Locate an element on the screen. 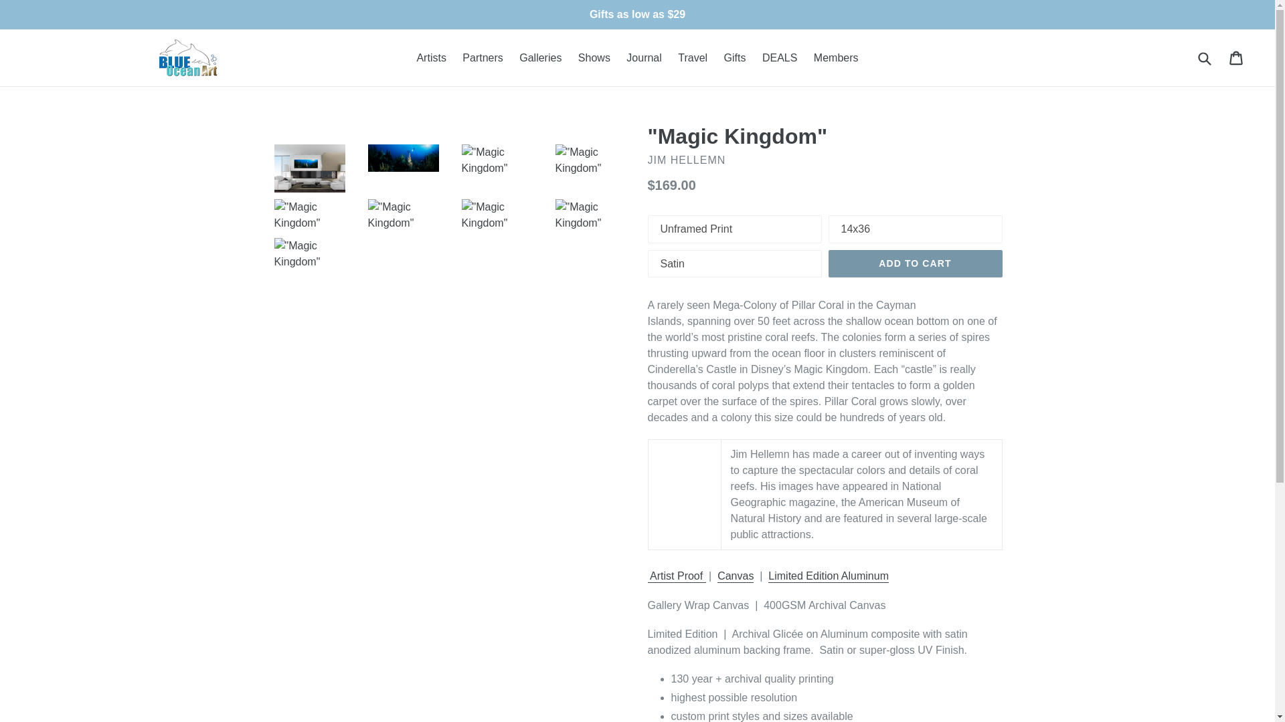  ADD TO CART is located at coordinates (735, 57).